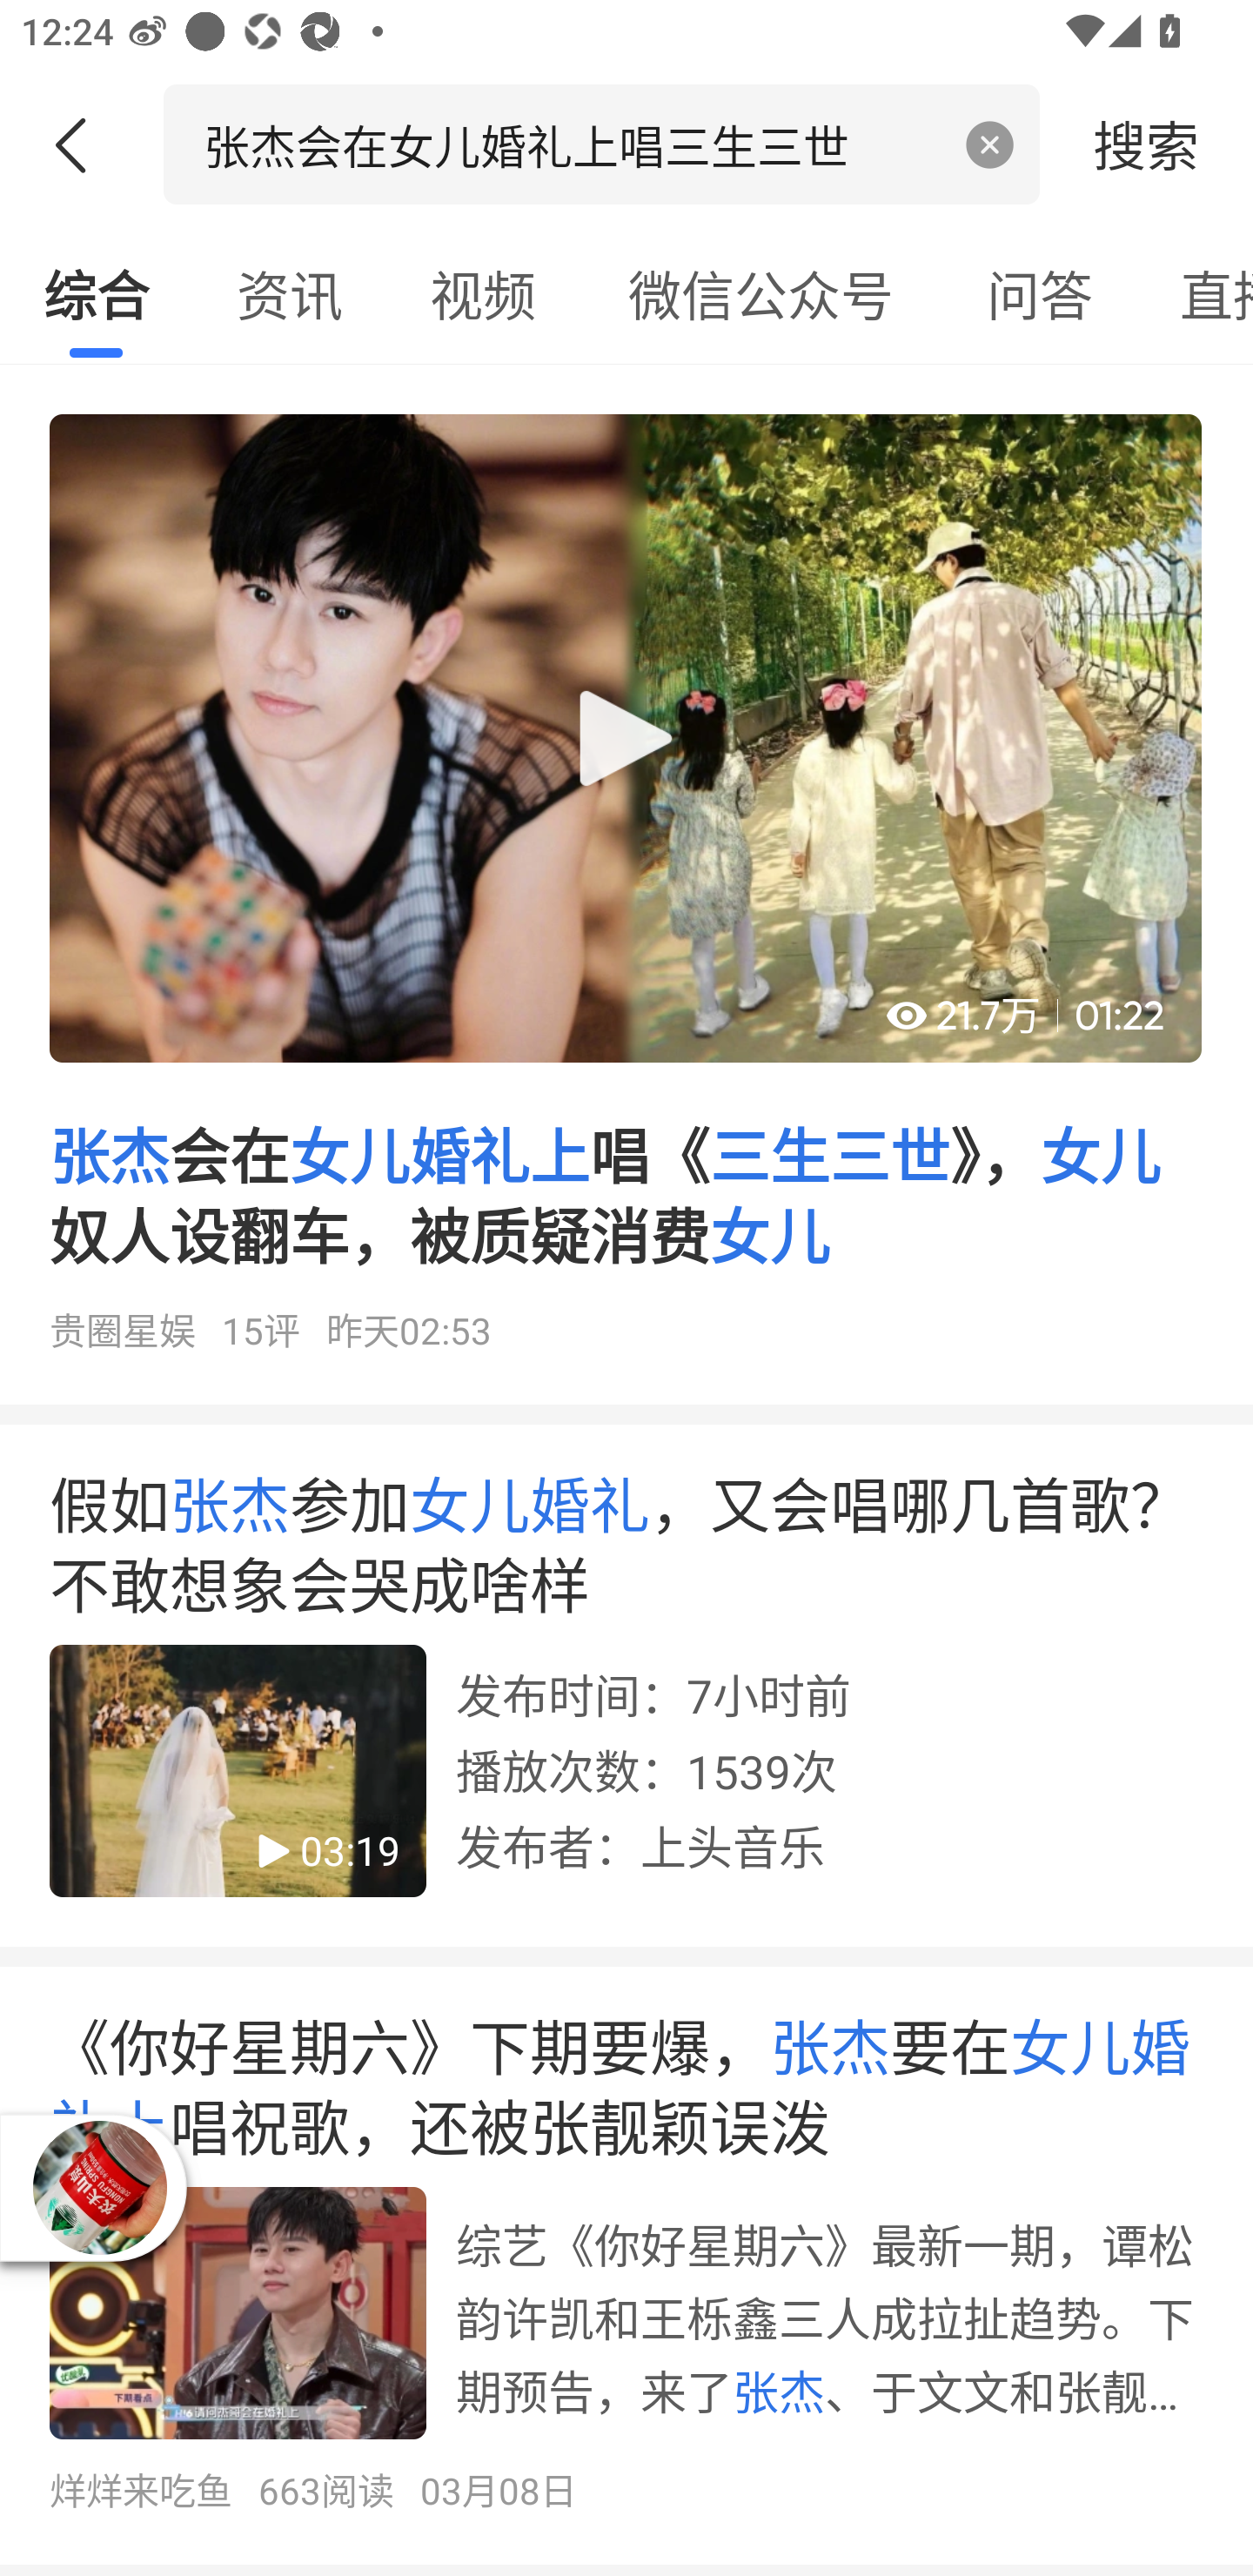 This screenshot has width=1253, height=2576. Describe the element at coordinates (626, 1695) in the screenshot. I see `假如张杰参加女儿婚礼，又会唱哪几首歌？不敢想象会哭成啥样` at that location.